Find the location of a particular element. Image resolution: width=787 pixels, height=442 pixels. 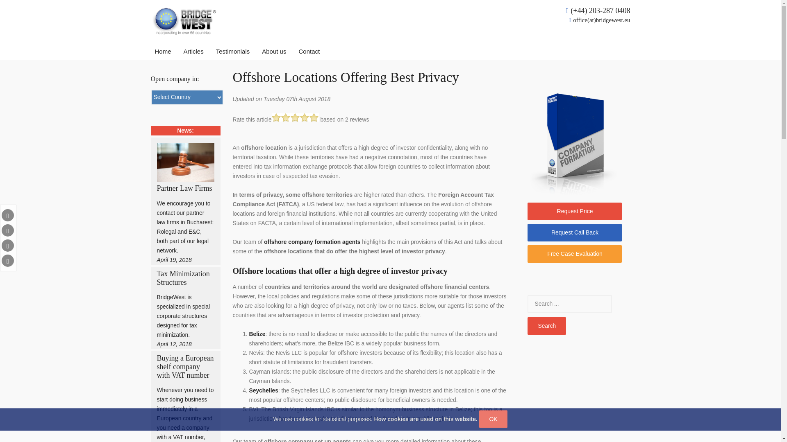

Search is located at coordinates (546, 325).